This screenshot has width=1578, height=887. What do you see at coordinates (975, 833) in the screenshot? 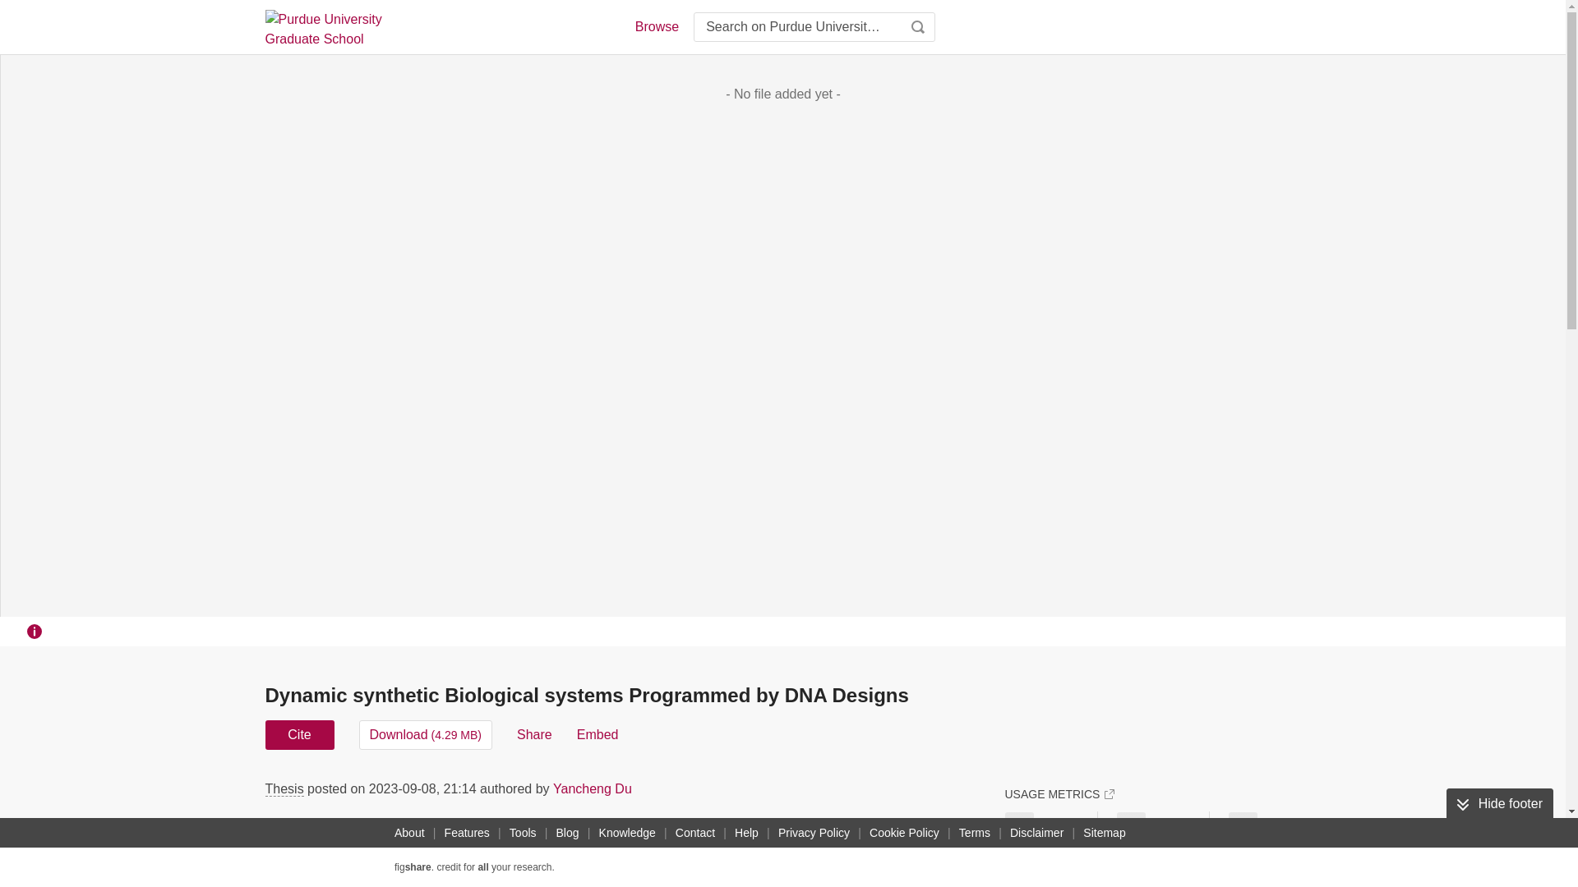
I see `Terms` at bounding box center [975, 833].